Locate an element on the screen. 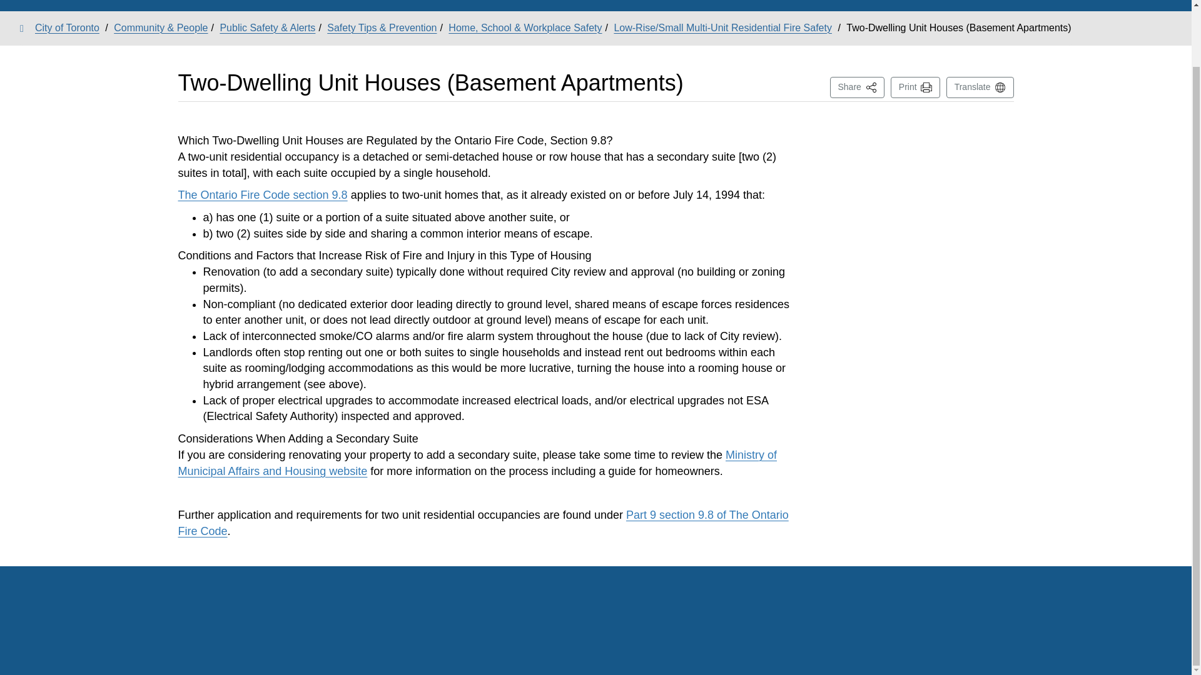  Print is located at coordinates (916, 87).